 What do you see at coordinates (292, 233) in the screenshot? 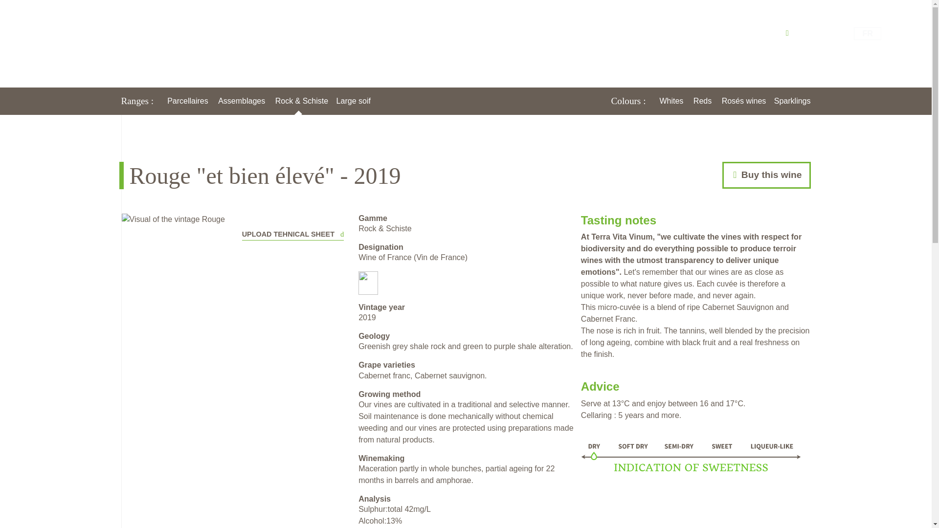
I see `UPLOAD TEHNICAL SHEET` at bounding box center [292, 233].